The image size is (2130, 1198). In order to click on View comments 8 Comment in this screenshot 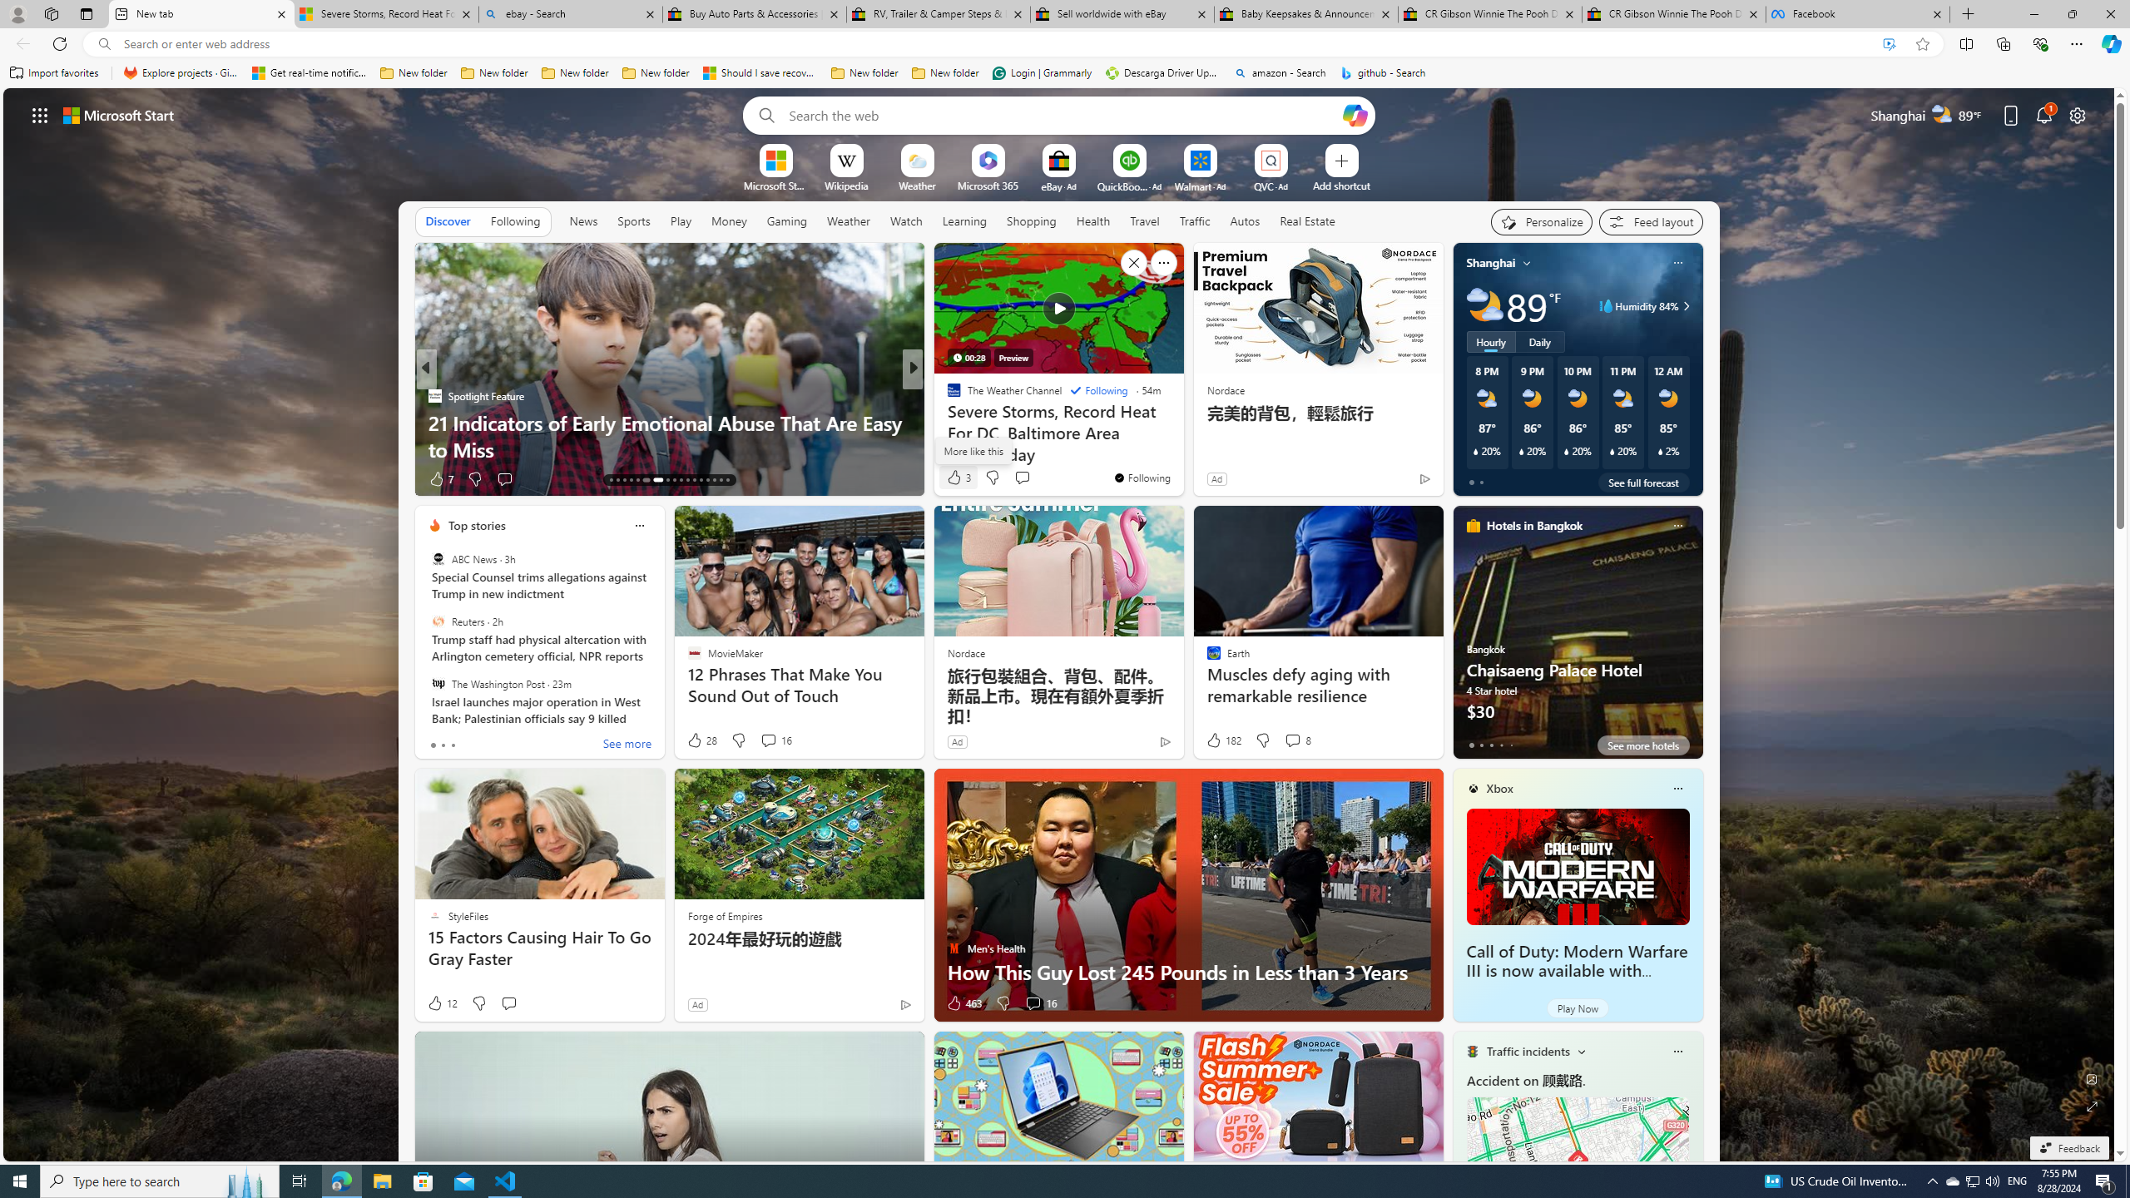, I will do `click(1298, 740)`.